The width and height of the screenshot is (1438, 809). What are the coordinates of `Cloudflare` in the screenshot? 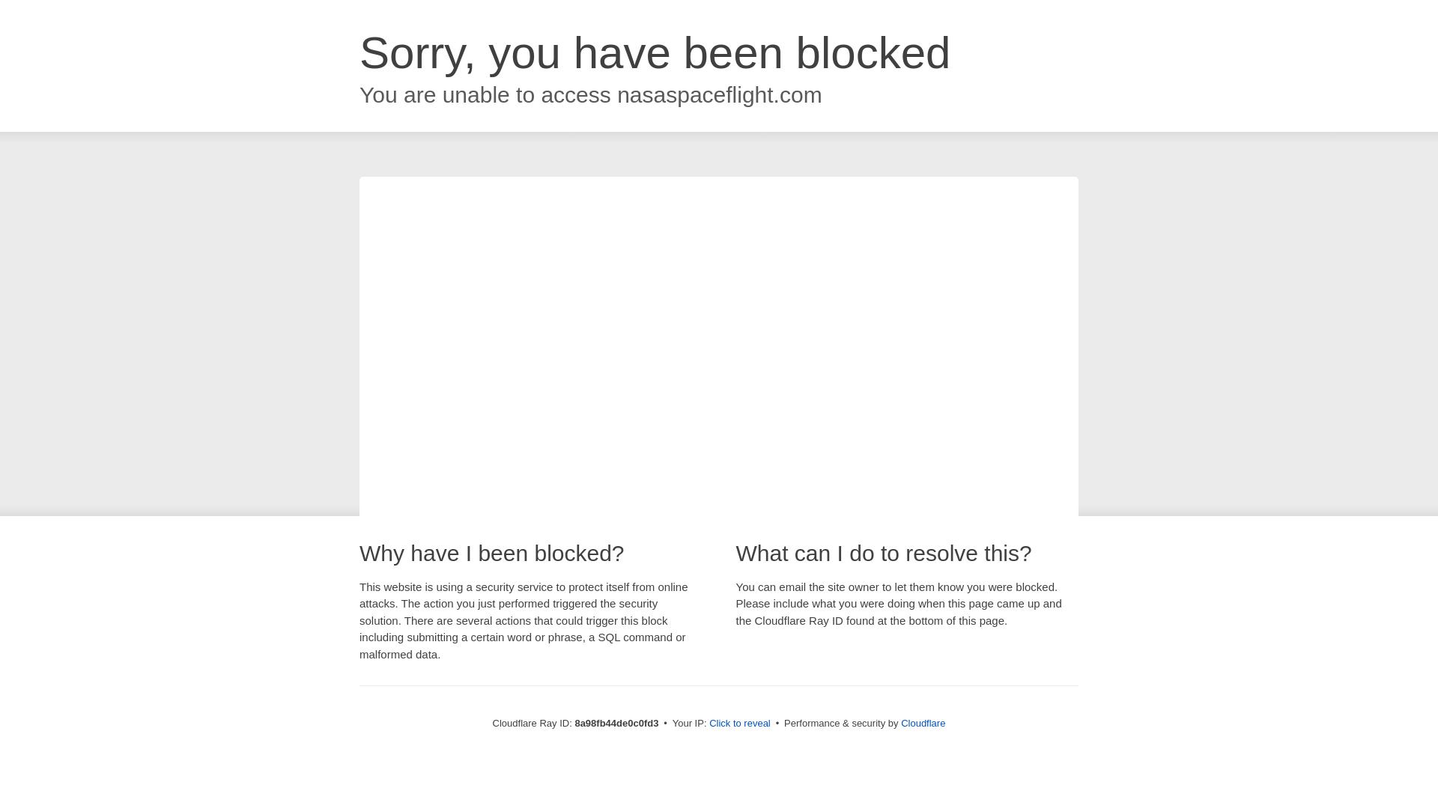 It's located at (923, 723).